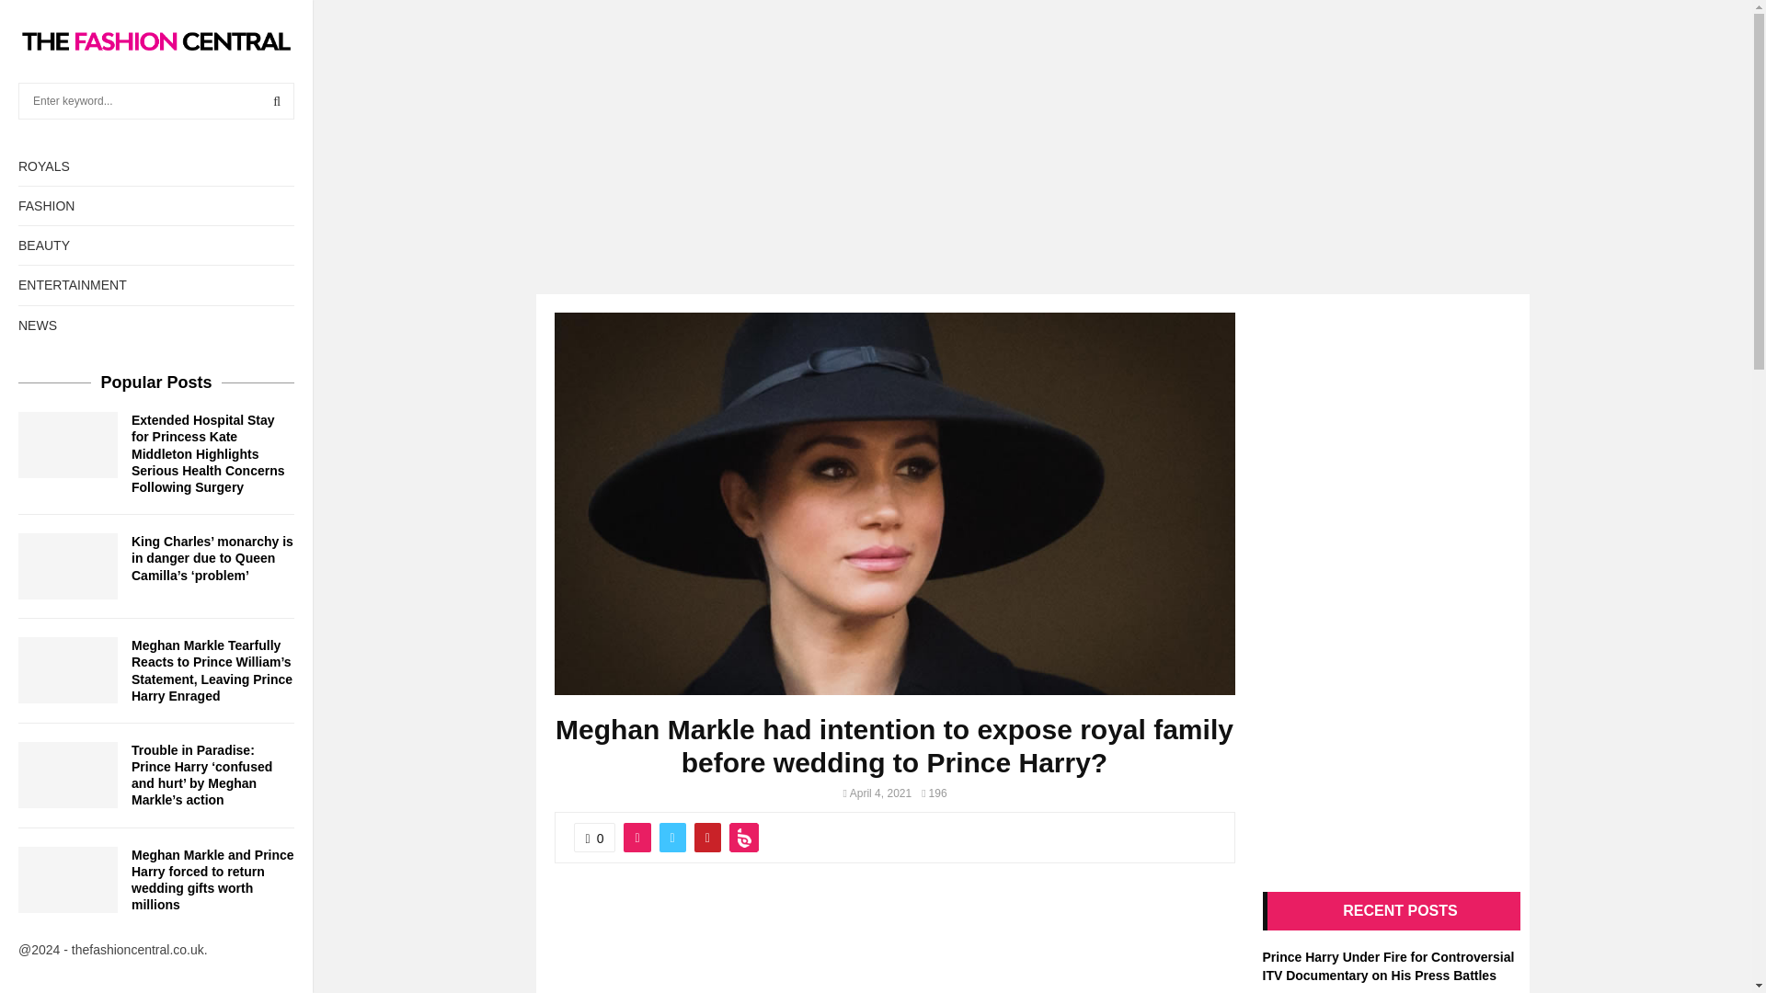 The image size is (1766, 993). What do you see at coordinates (277, 100) in the screenshot?
I see `SEARCH` at bounding box center [277, 100].